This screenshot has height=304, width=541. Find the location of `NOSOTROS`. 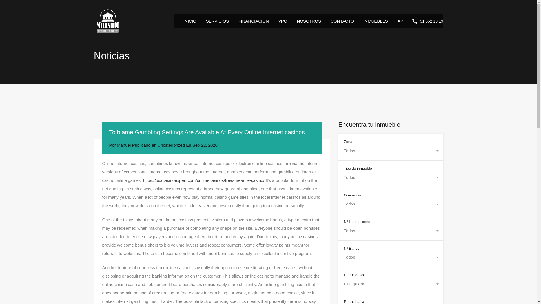

NOSOTROS is located at coordinates (309, 21).